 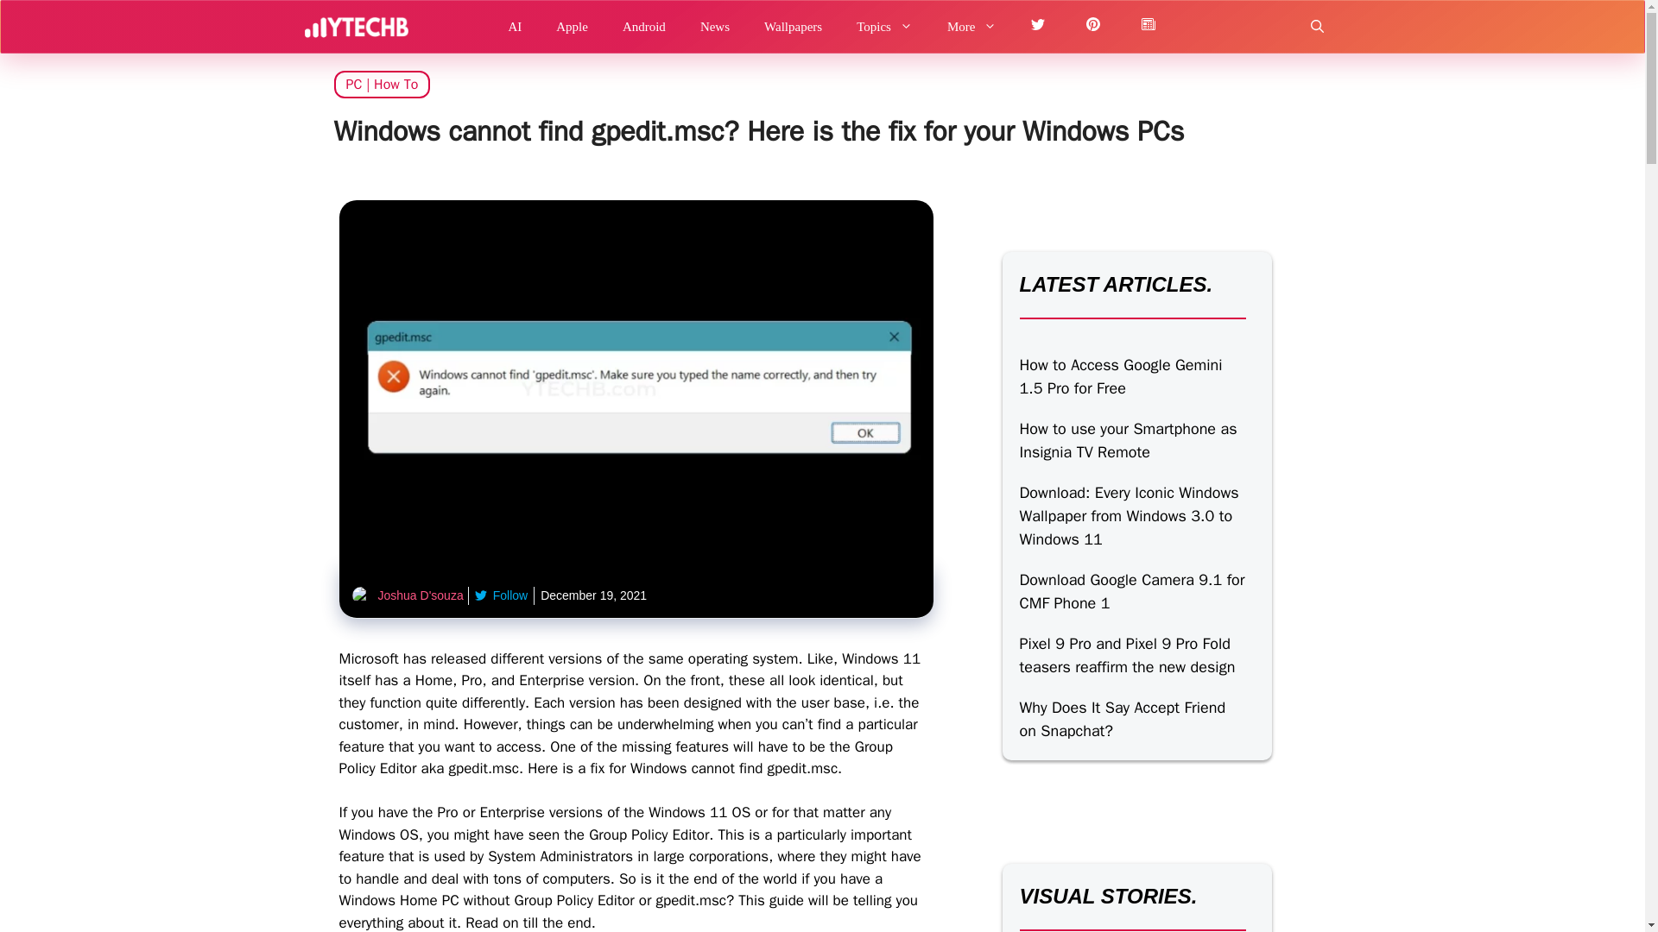 I want to click on Wallpapers, so click(x=793, y=26).